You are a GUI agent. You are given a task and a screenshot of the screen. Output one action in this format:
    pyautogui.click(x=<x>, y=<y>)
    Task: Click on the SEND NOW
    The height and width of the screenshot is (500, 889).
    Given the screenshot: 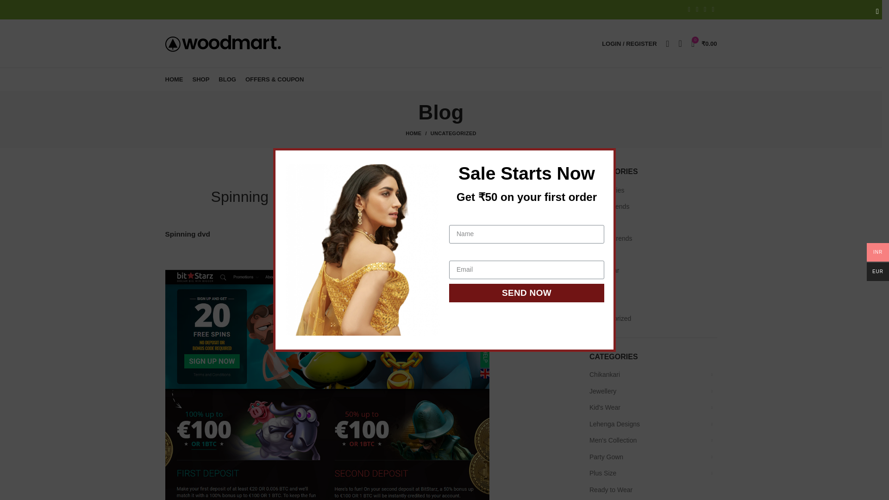 What is the action you would take?
    pyautogui.click(x=526, y=293)
    